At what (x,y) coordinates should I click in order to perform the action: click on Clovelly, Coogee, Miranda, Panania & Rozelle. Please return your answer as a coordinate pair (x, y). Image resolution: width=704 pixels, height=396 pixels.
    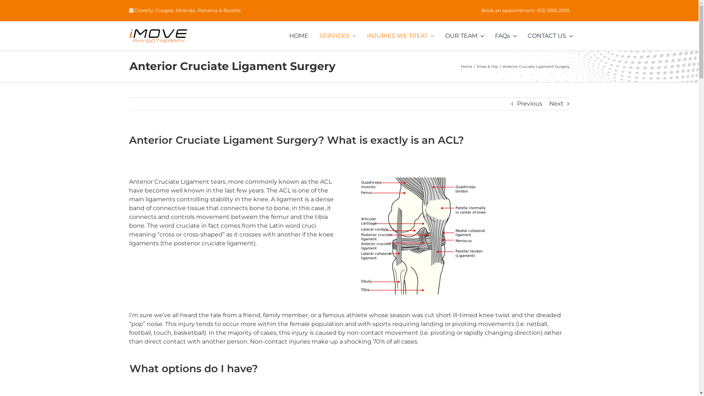
    Looking at the image, I should click on (188, 10).